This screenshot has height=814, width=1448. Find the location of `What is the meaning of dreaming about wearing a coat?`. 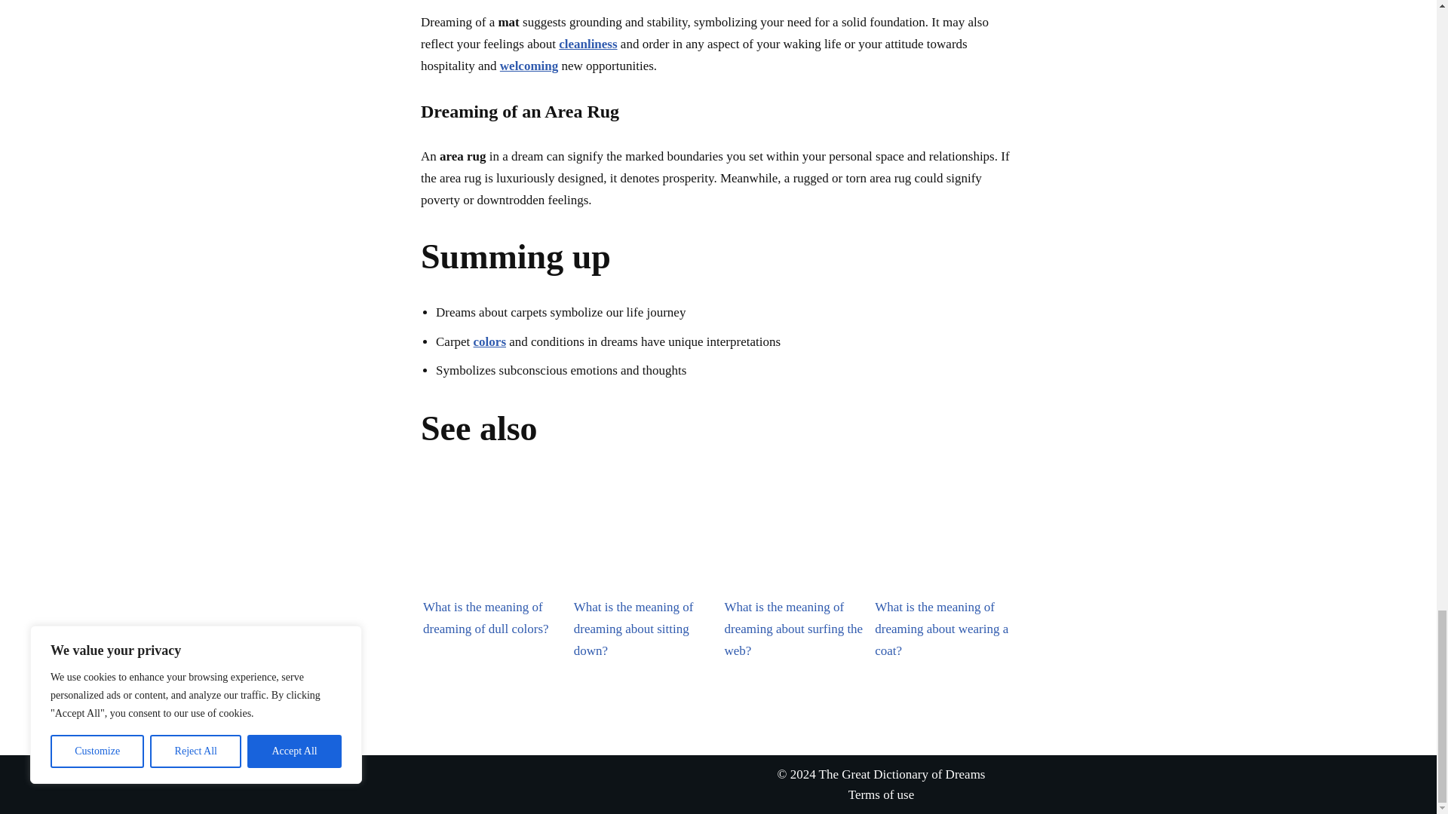

What is the meaning of dreaming about wearing a coat? is located at coordinates (943, 540).